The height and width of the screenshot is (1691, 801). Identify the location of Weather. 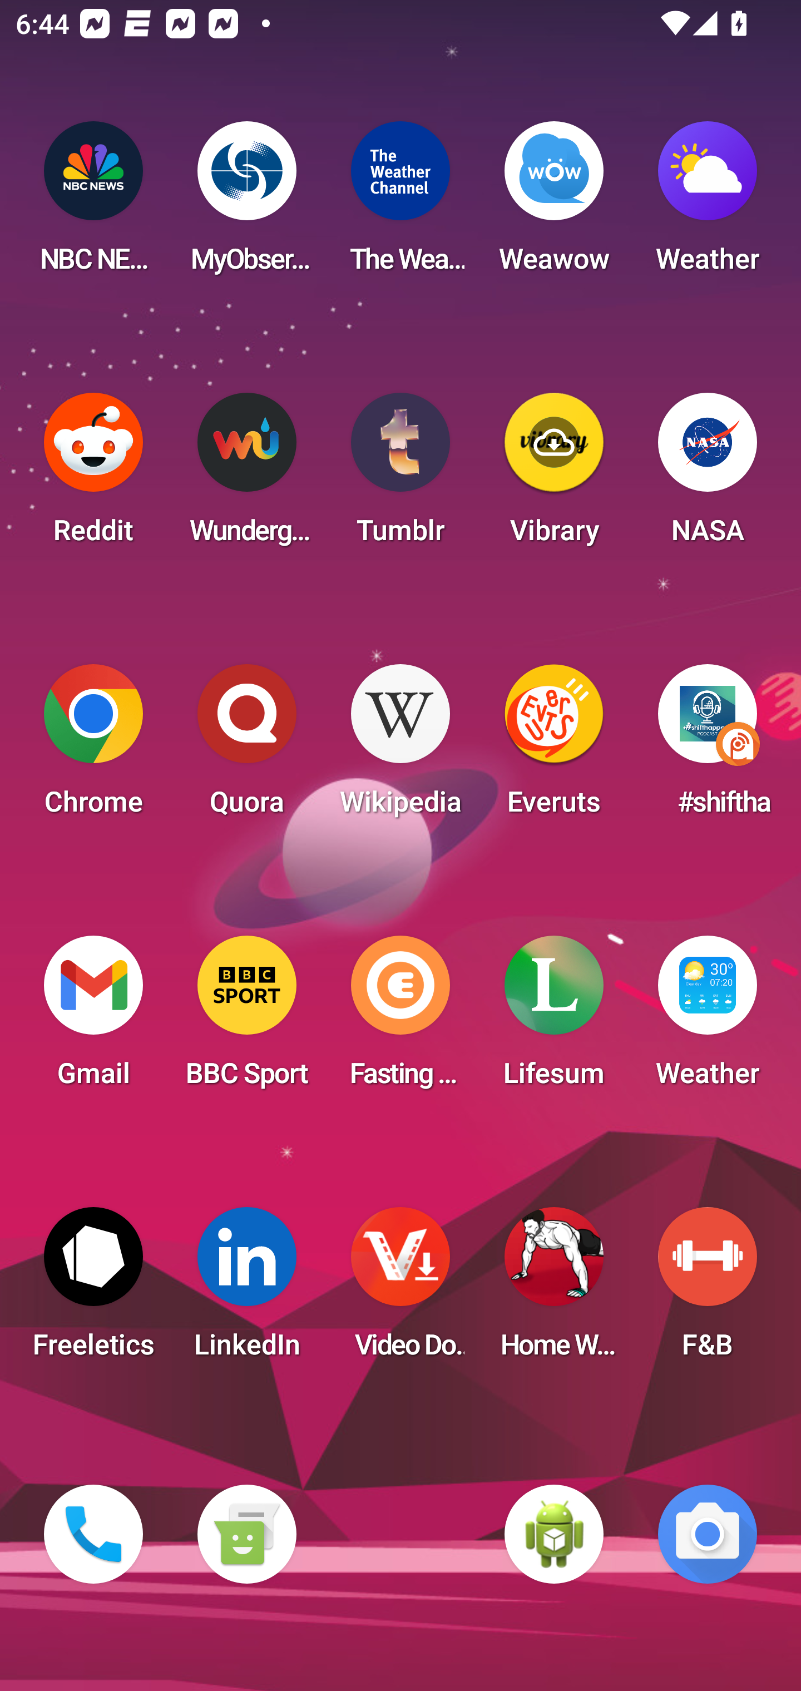
(708, 204).